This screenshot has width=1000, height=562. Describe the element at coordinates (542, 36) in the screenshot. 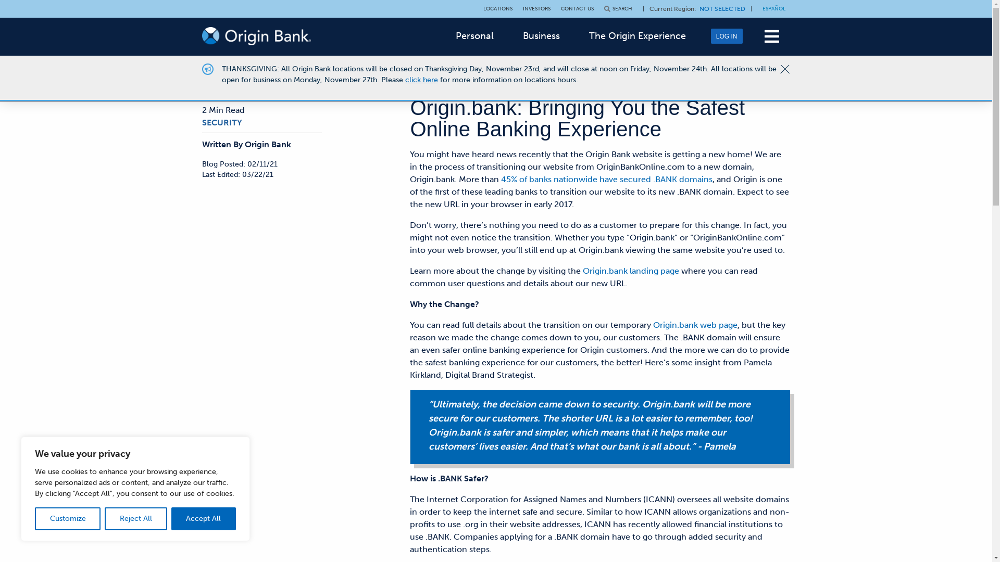

I see `Business` at that location.